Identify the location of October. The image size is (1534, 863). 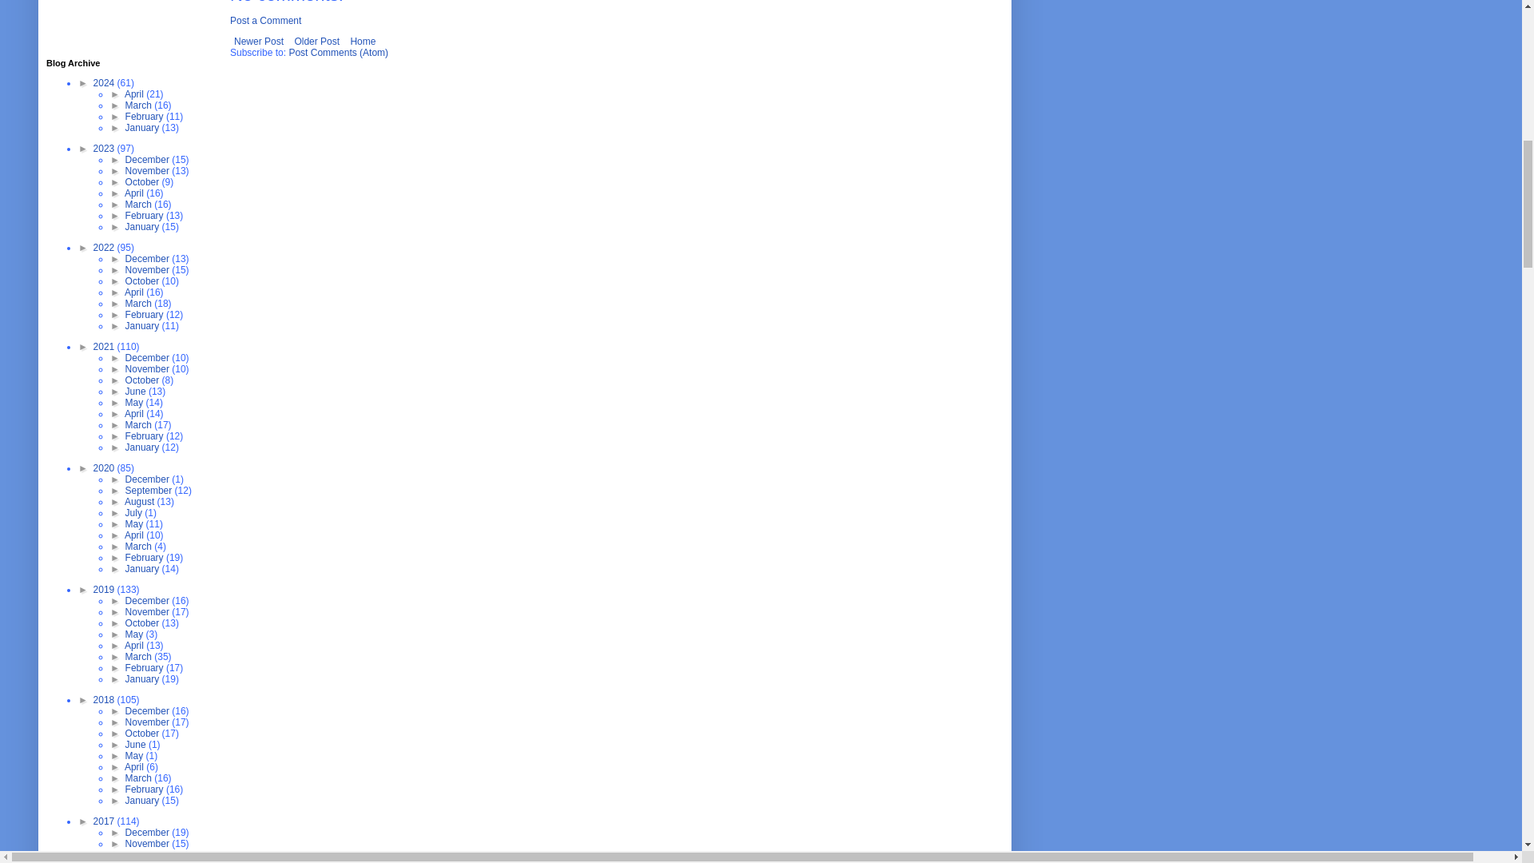
(144, 182).